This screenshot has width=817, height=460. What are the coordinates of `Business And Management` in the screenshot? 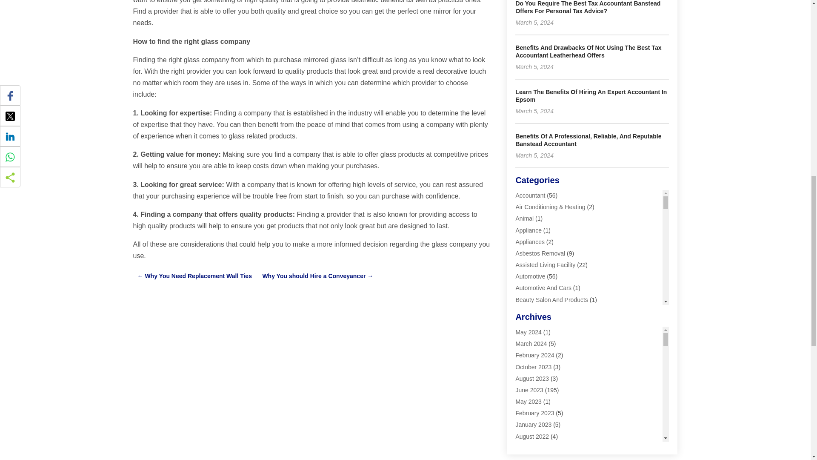 It's located at (551, 357).